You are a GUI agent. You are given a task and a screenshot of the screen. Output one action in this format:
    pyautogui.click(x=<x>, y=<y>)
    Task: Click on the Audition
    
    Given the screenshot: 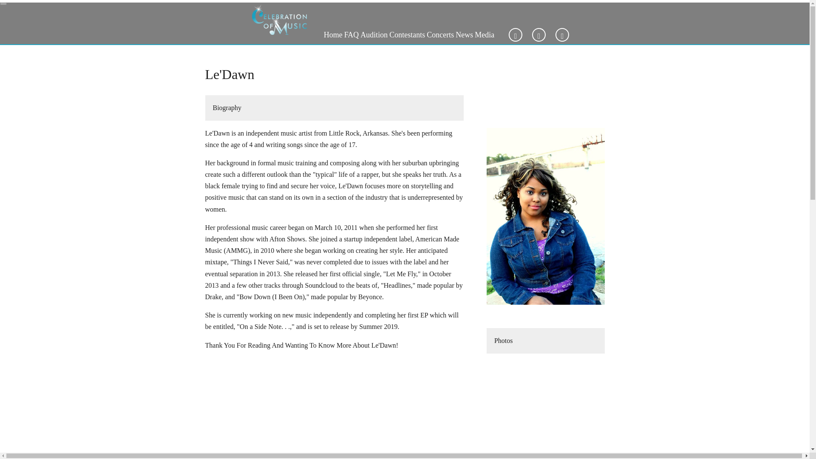 What is the action you would take?
    pyautogui.click(x=374, y=35)
    